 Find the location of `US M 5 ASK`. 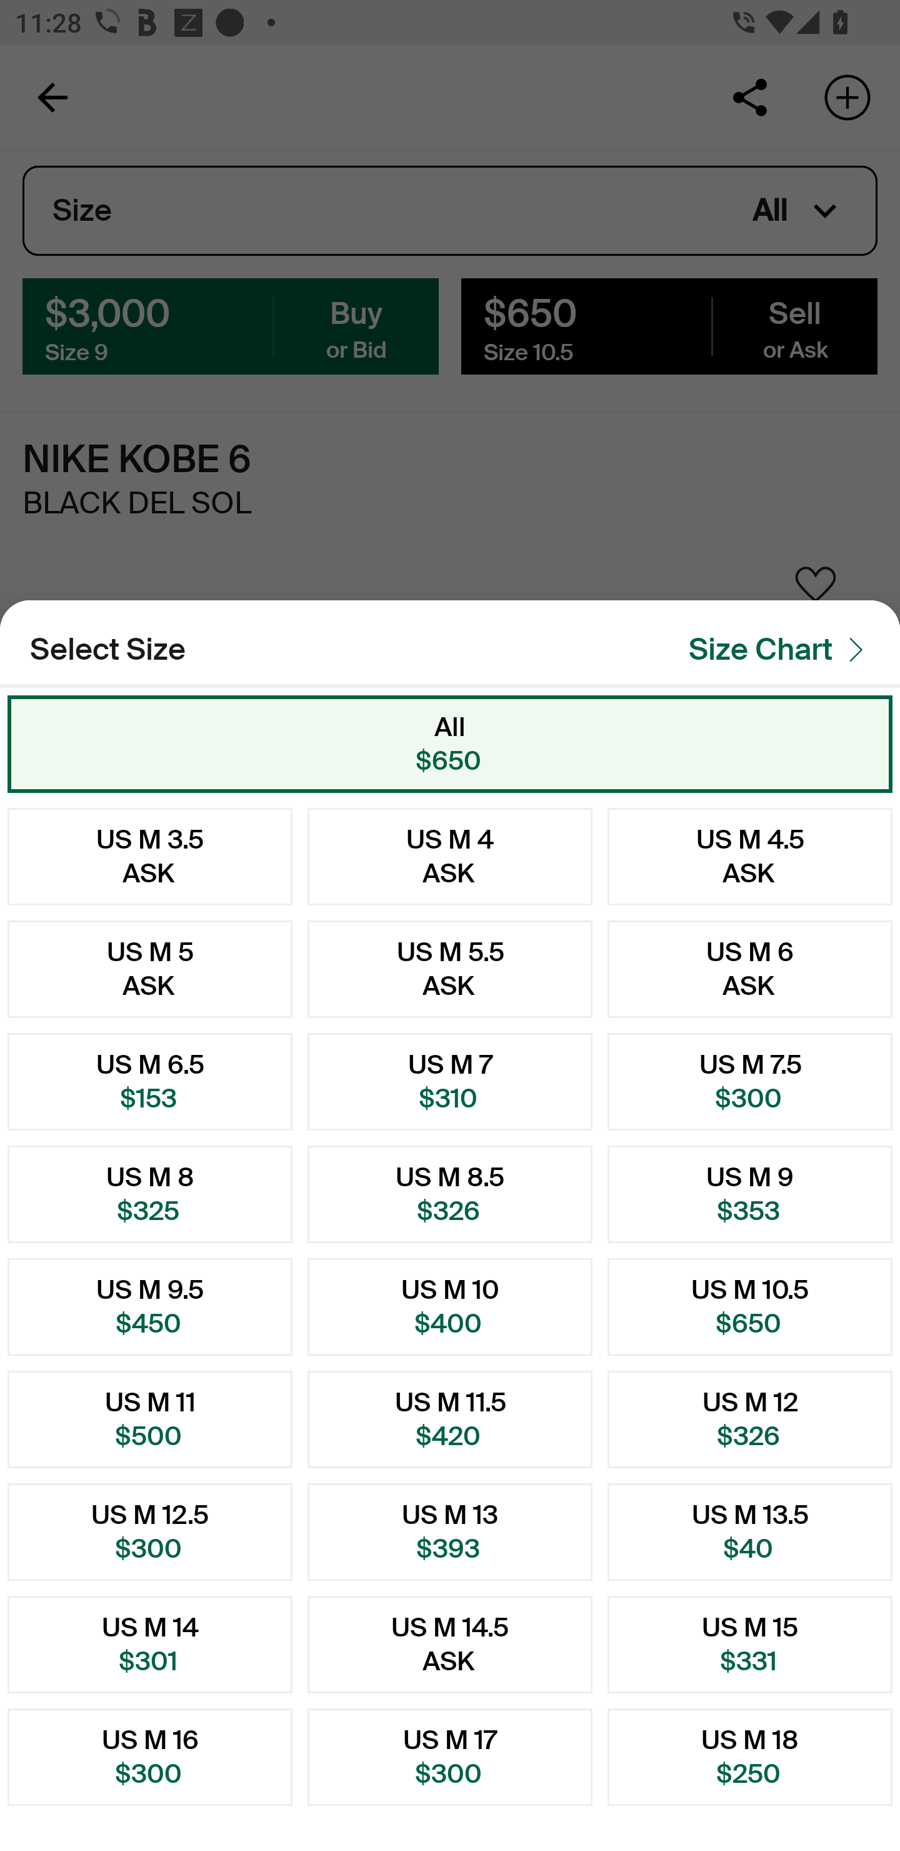

US M 5 ASK is located at coordinates (150, 969).